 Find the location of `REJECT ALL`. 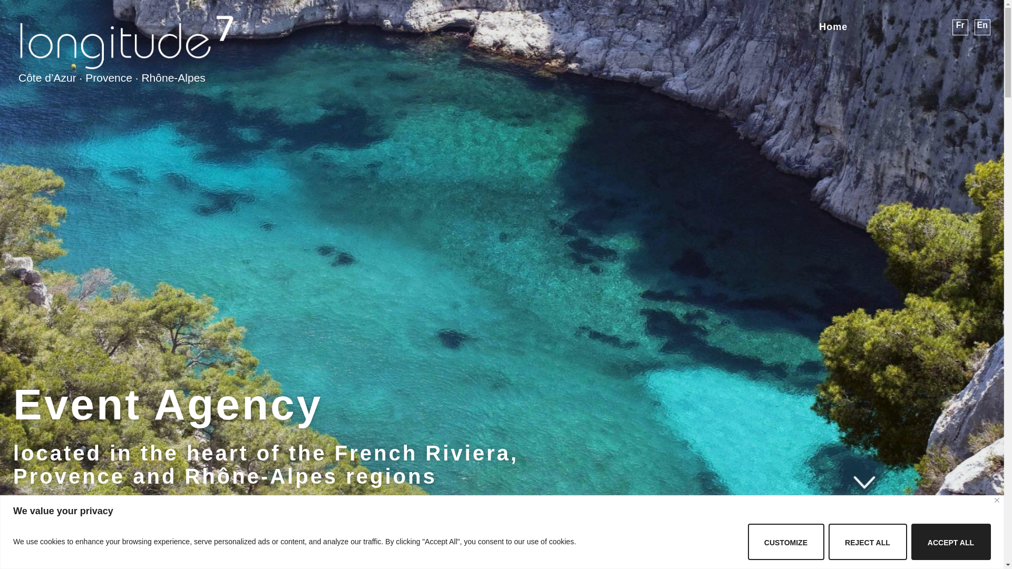

REJECT ALL is located at coordinates (868, 542).